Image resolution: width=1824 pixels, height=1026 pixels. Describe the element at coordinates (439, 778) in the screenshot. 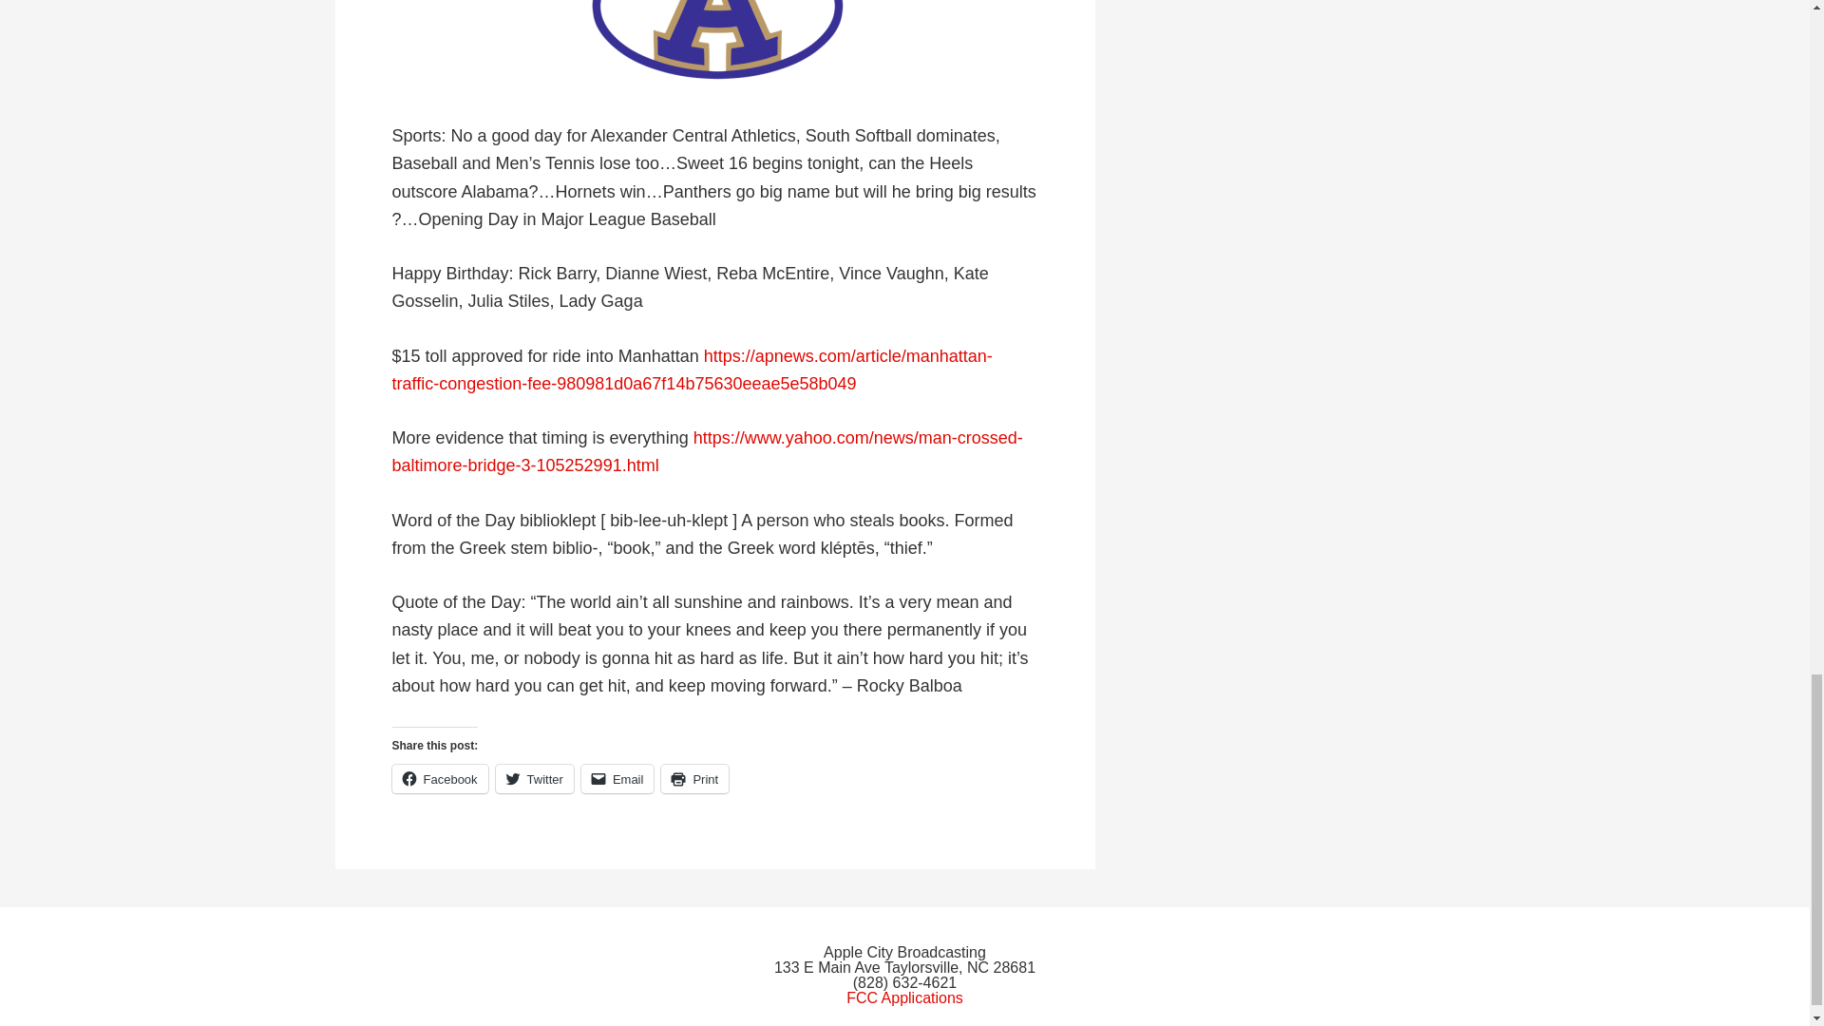

I see `Facebook` at that location.